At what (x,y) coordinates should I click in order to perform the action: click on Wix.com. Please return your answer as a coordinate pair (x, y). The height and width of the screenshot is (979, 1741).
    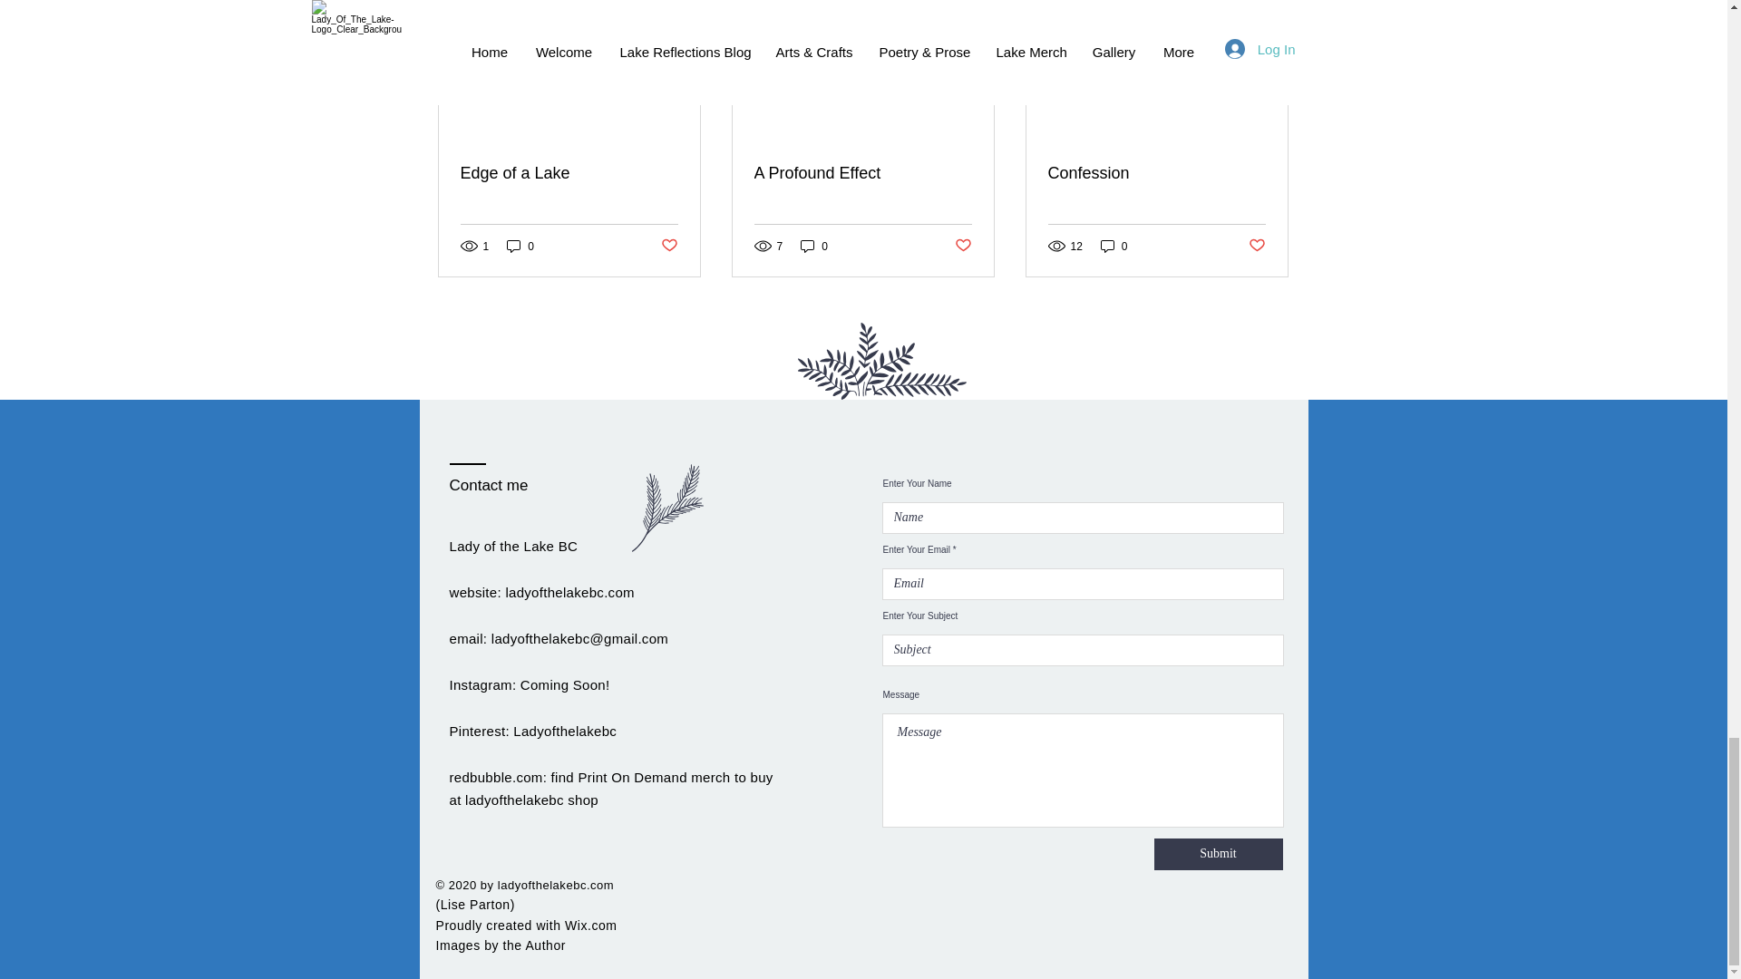
    Looking at the image, I should click on (591, 926).